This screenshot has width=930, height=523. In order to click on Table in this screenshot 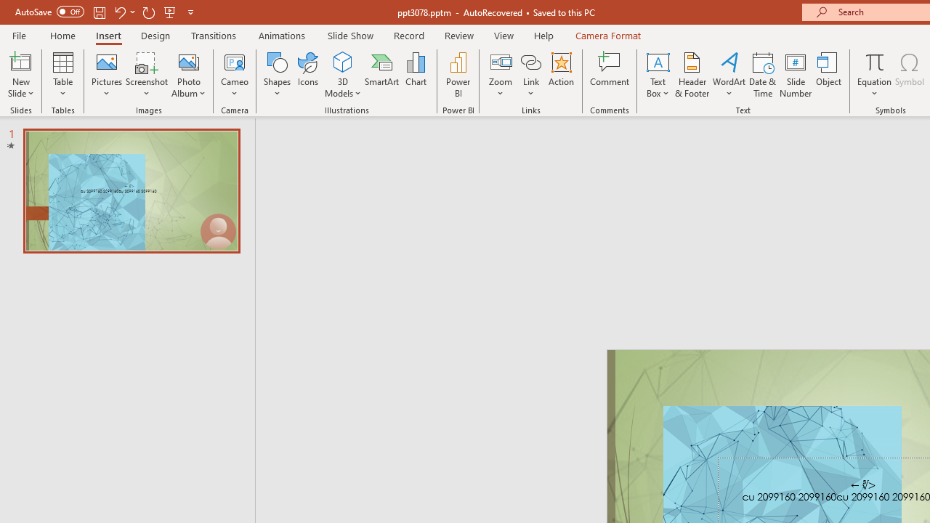, I will do `click(62, 74)`.